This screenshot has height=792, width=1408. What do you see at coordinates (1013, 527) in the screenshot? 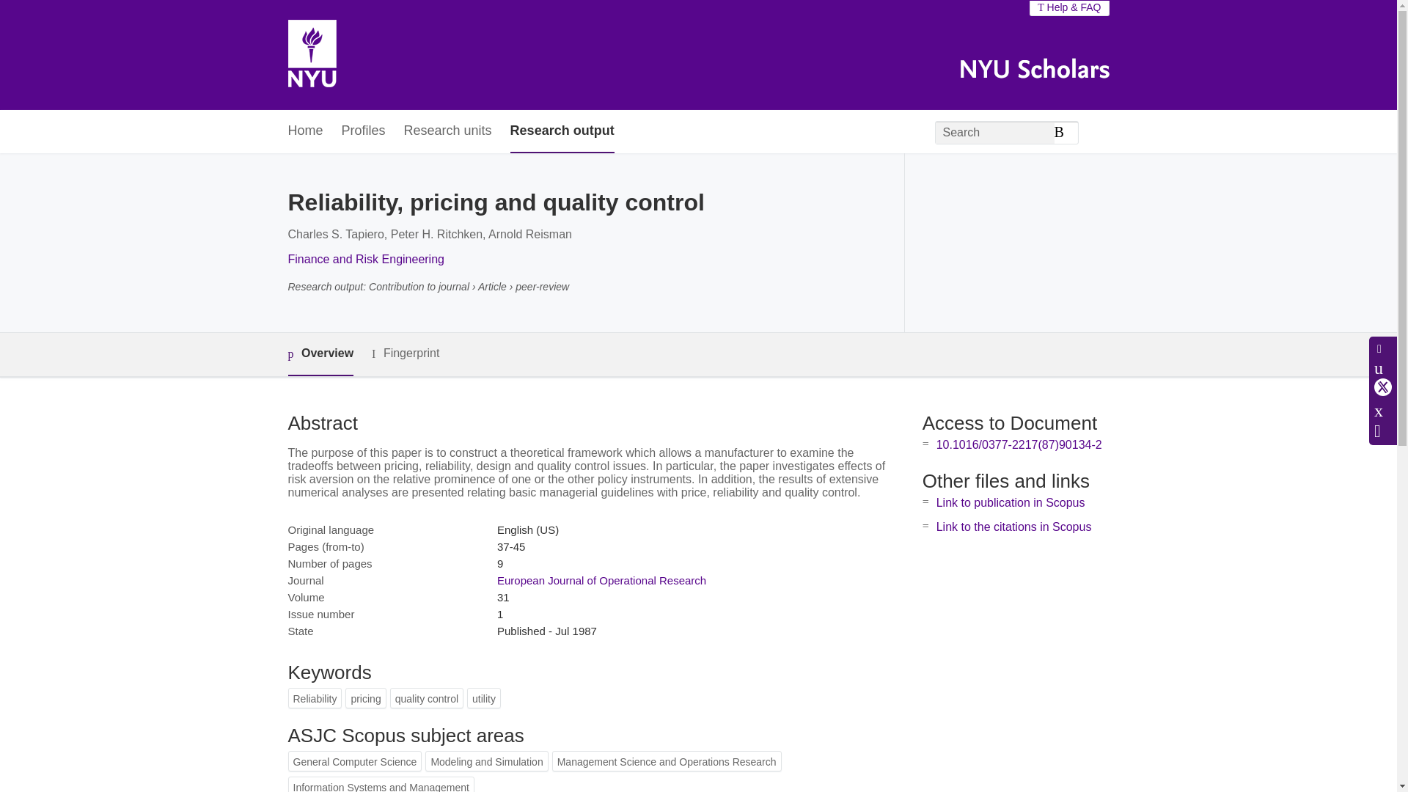
I see `Link to the citations in Scopus` at bounding box center [1013, 527].